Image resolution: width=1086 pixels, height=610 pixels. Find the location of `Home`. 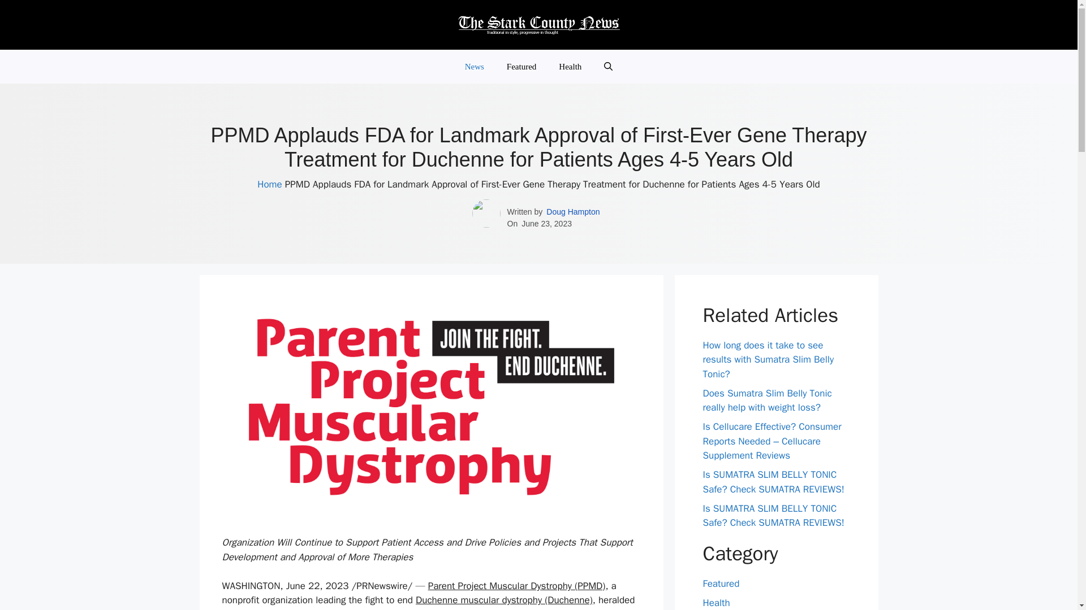

Home is located at coordinates (269, 184).